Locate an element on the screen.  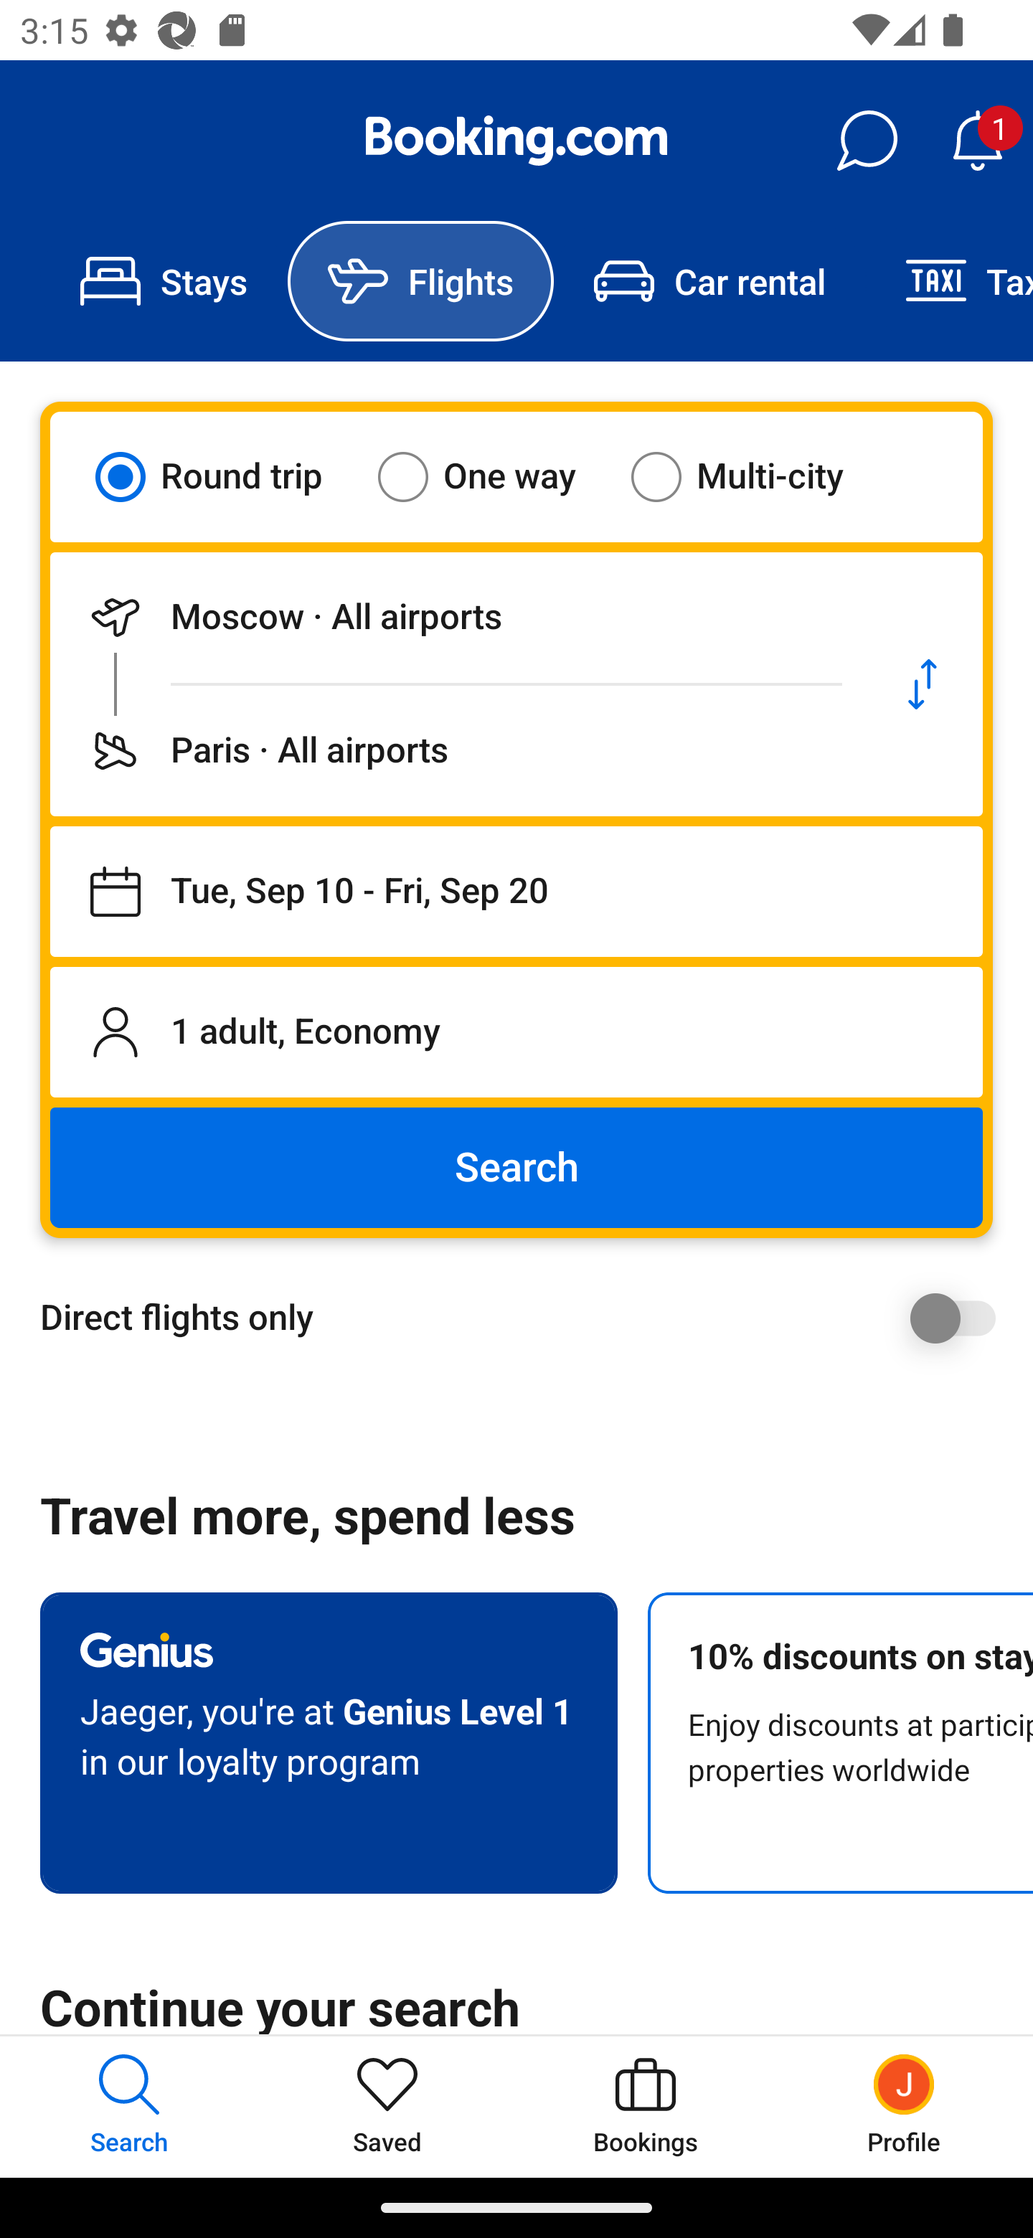
Saved is located at coordinates (387, 2106).